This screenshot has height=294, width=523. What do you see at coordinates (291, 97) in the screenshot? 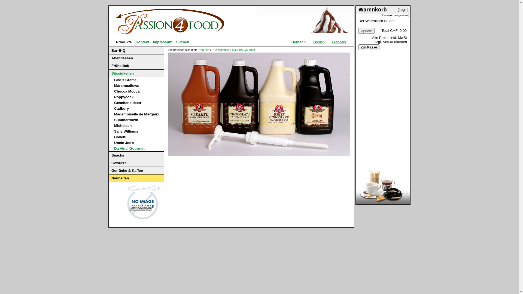
I see `In den Warenkorb` at bounding box center [291, 97].